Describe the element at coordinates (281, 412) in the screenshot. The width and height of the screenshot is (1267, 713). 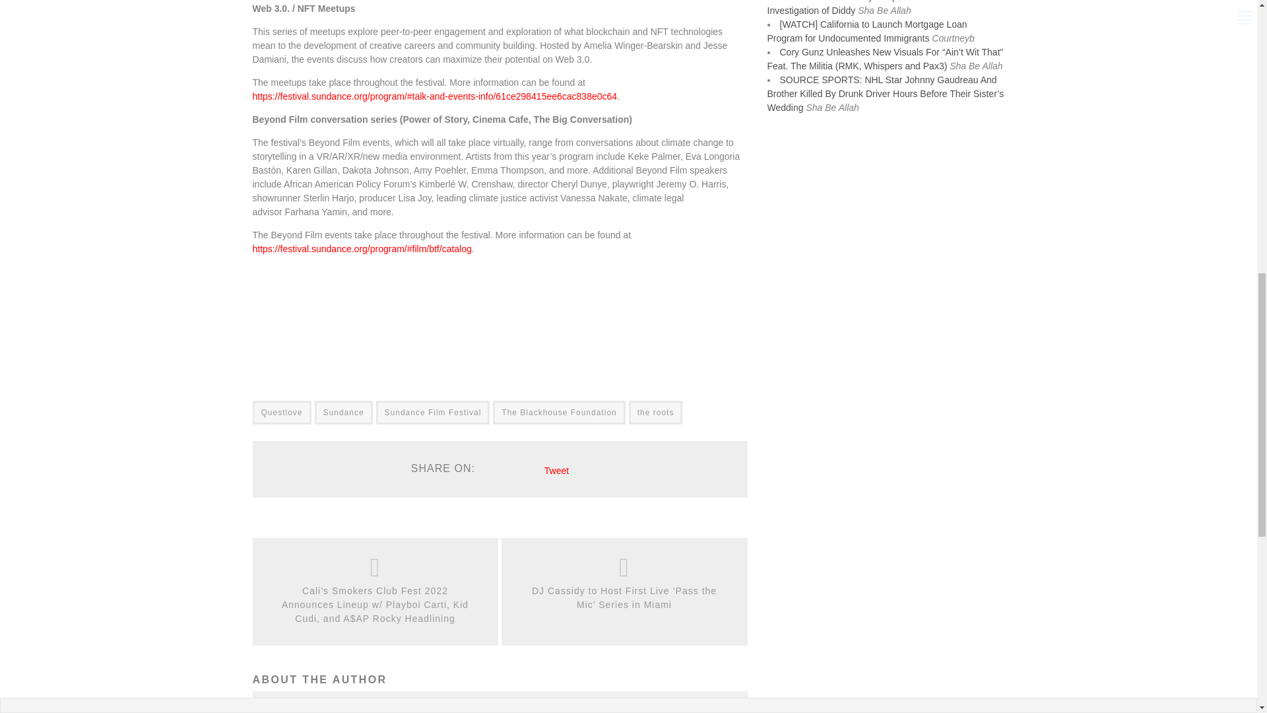
I see `Questlove` at that location.